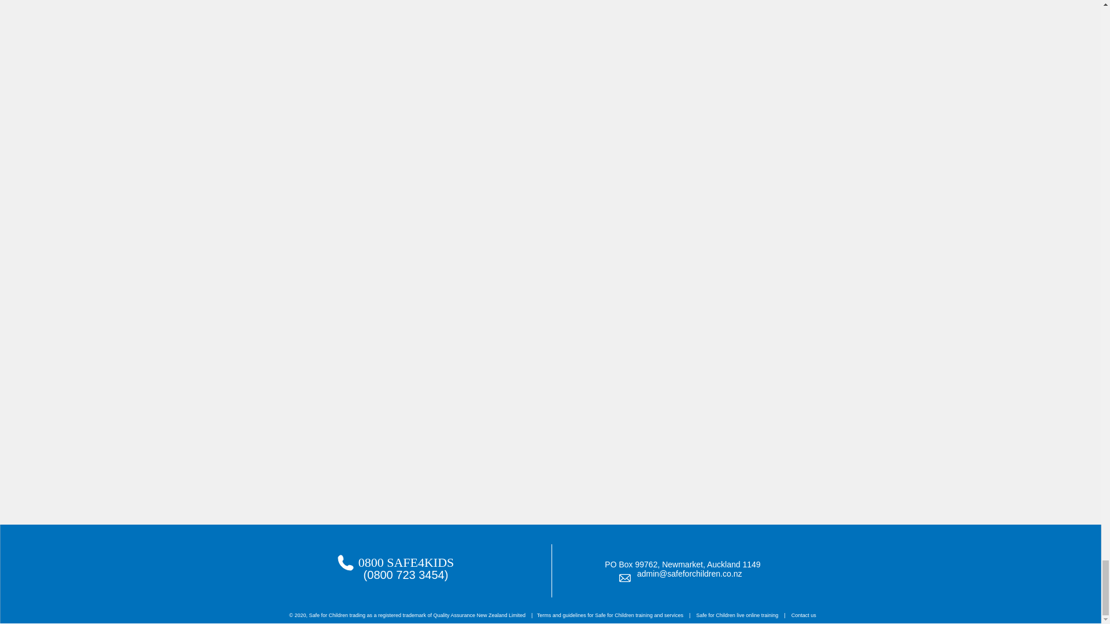  Describe the element at coordinates (406, 563) in the screenshot. I see `0800 SAFE4KIDS` at that location.